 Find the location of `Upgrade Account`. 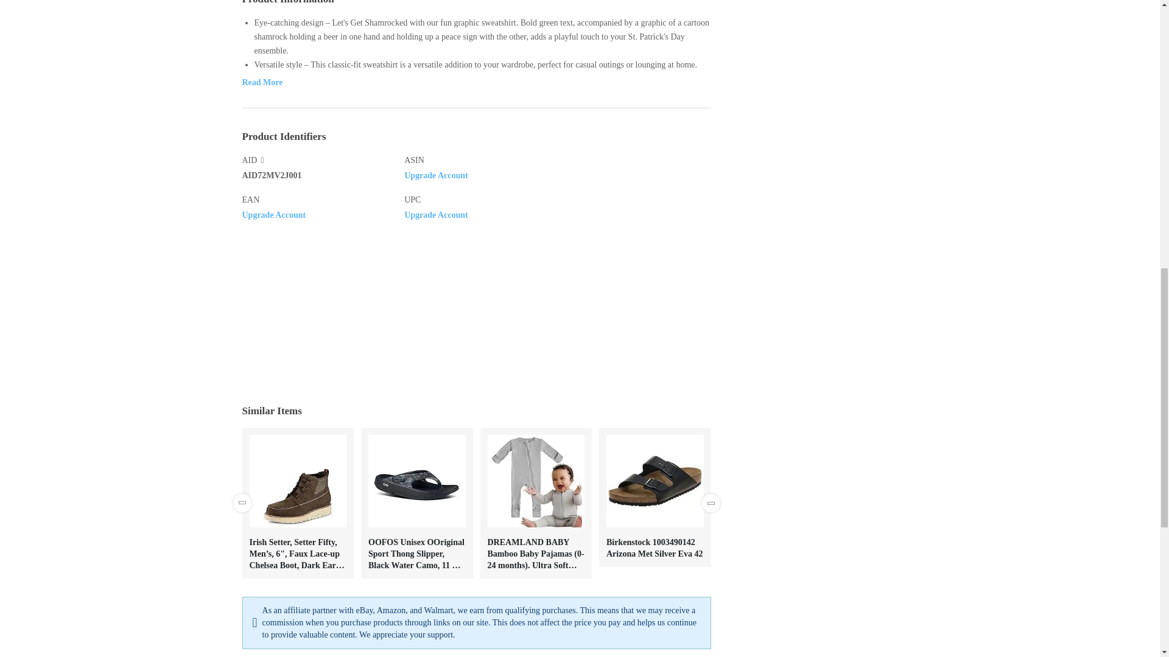

Upgrade Account is located at coordinates (274, 214).